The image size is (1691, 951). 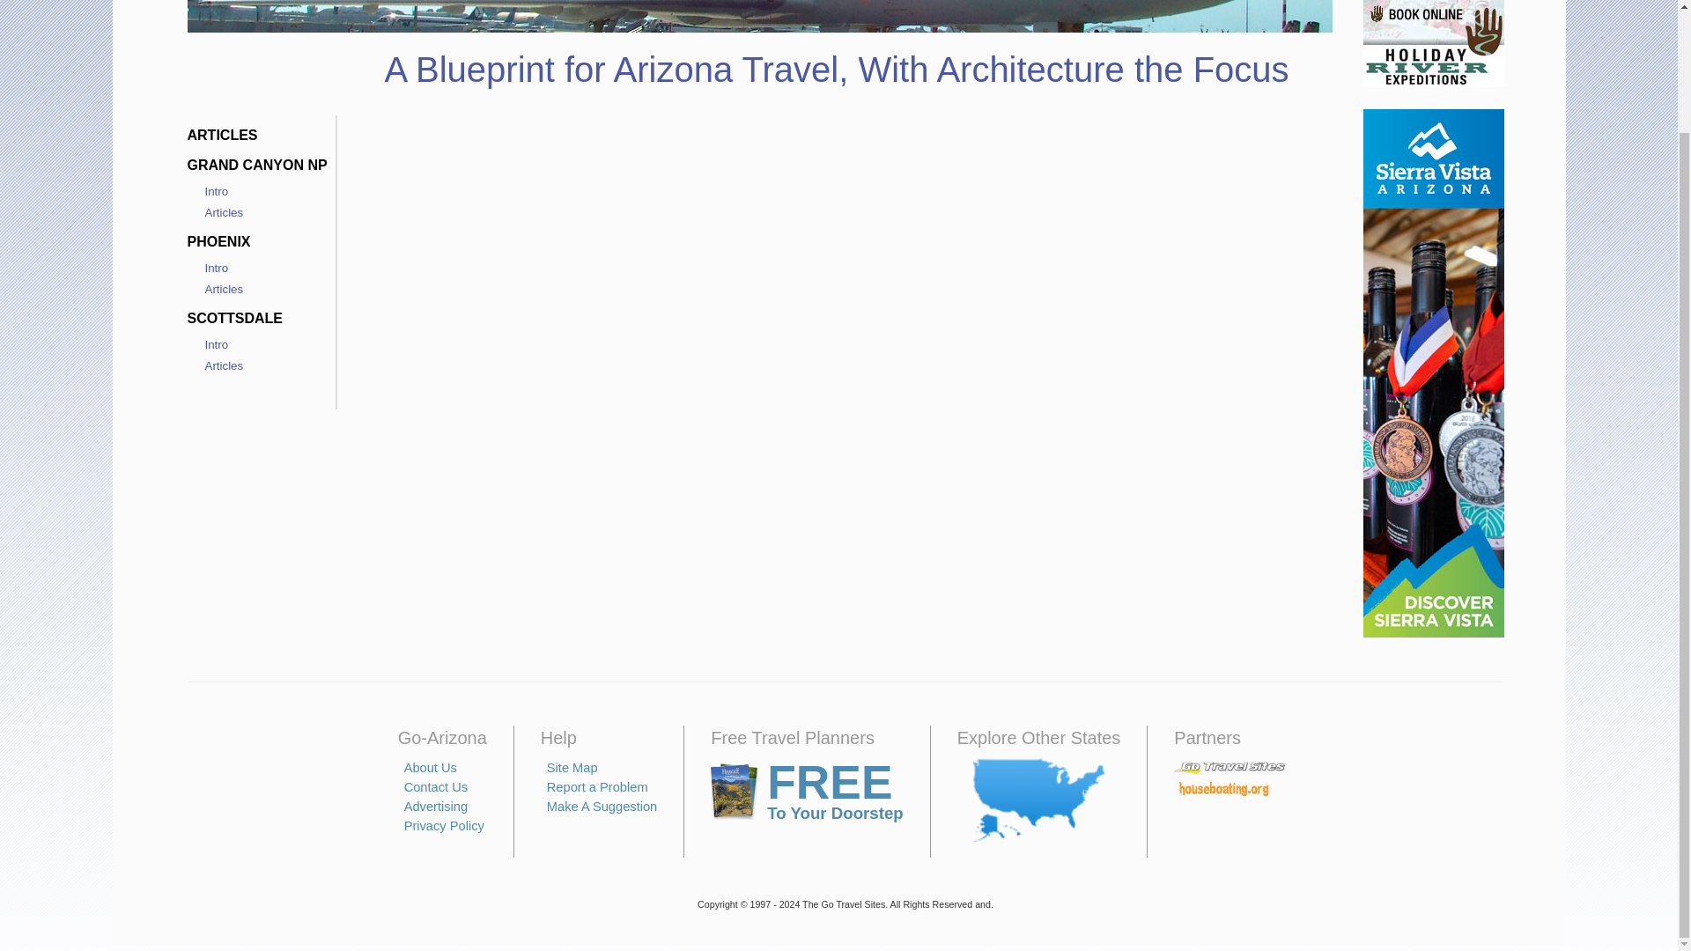 What do you see at coordinates (435, 807) in the screenshot?
I see `Information about advertising on this site.` at bounding box center [435, 807].